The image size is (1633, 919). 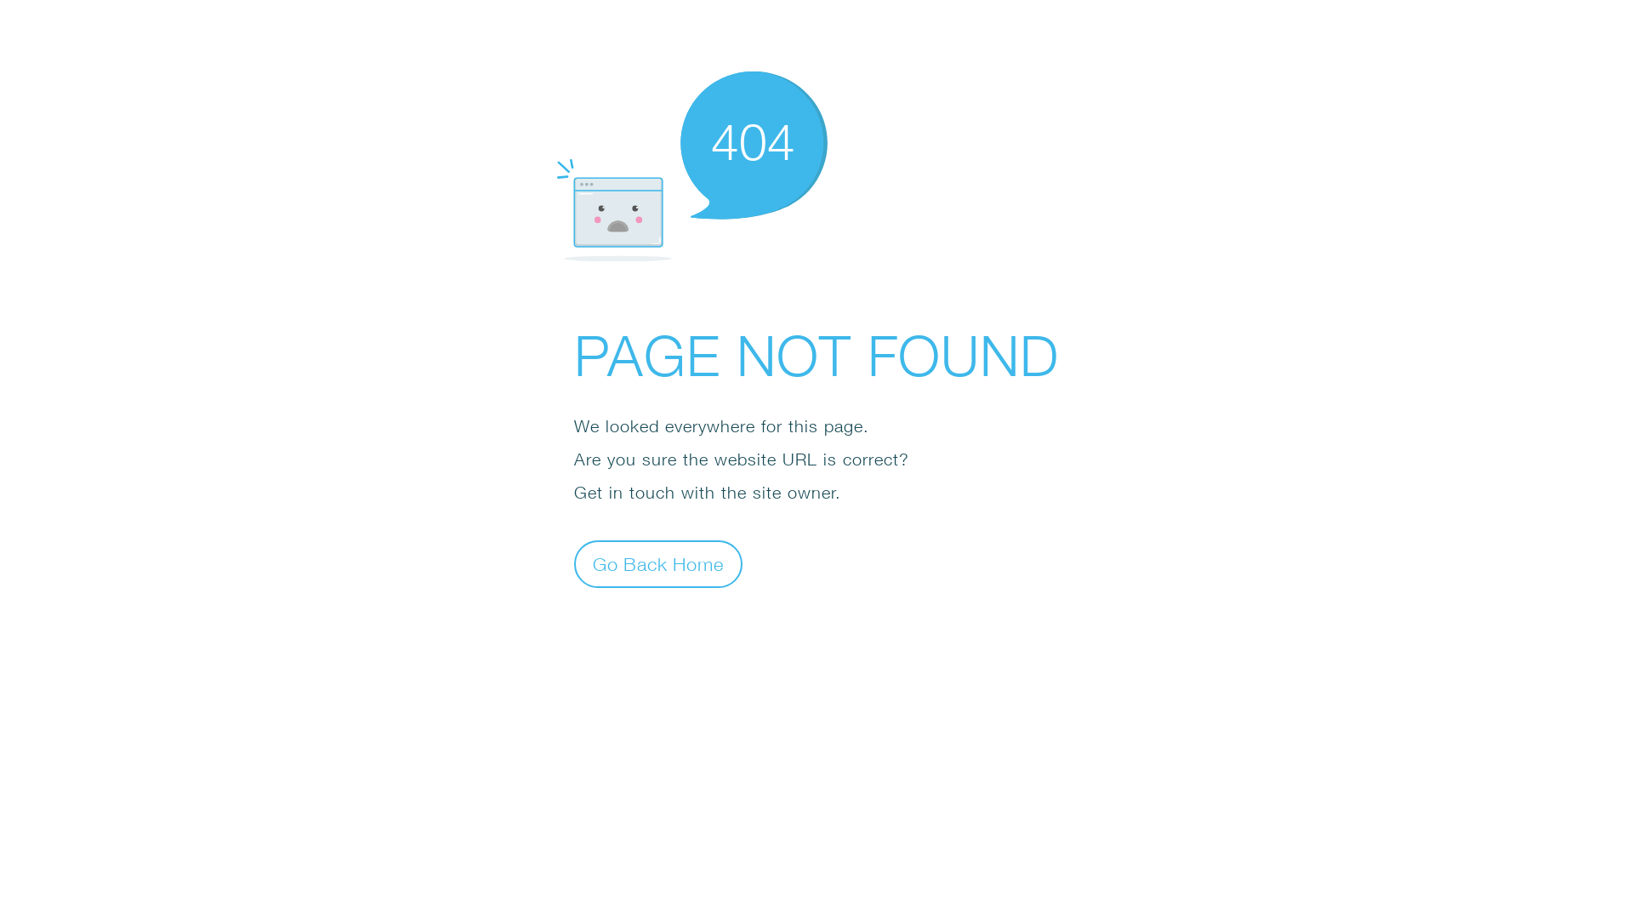 I want to click on Go Back Home, so click(x=658, y=563).